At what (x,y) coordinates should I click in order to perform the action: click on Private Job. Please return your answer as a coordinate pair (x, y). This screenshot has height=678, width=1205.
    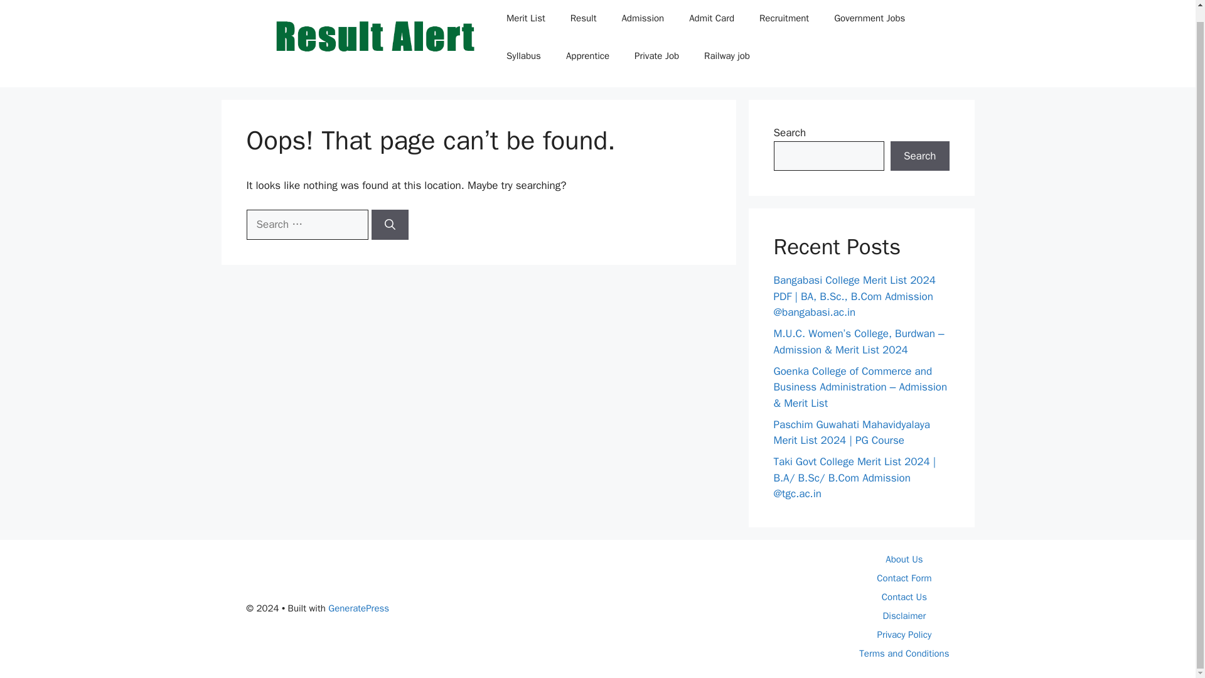
    Looking at the image, I should click on (656, 55).